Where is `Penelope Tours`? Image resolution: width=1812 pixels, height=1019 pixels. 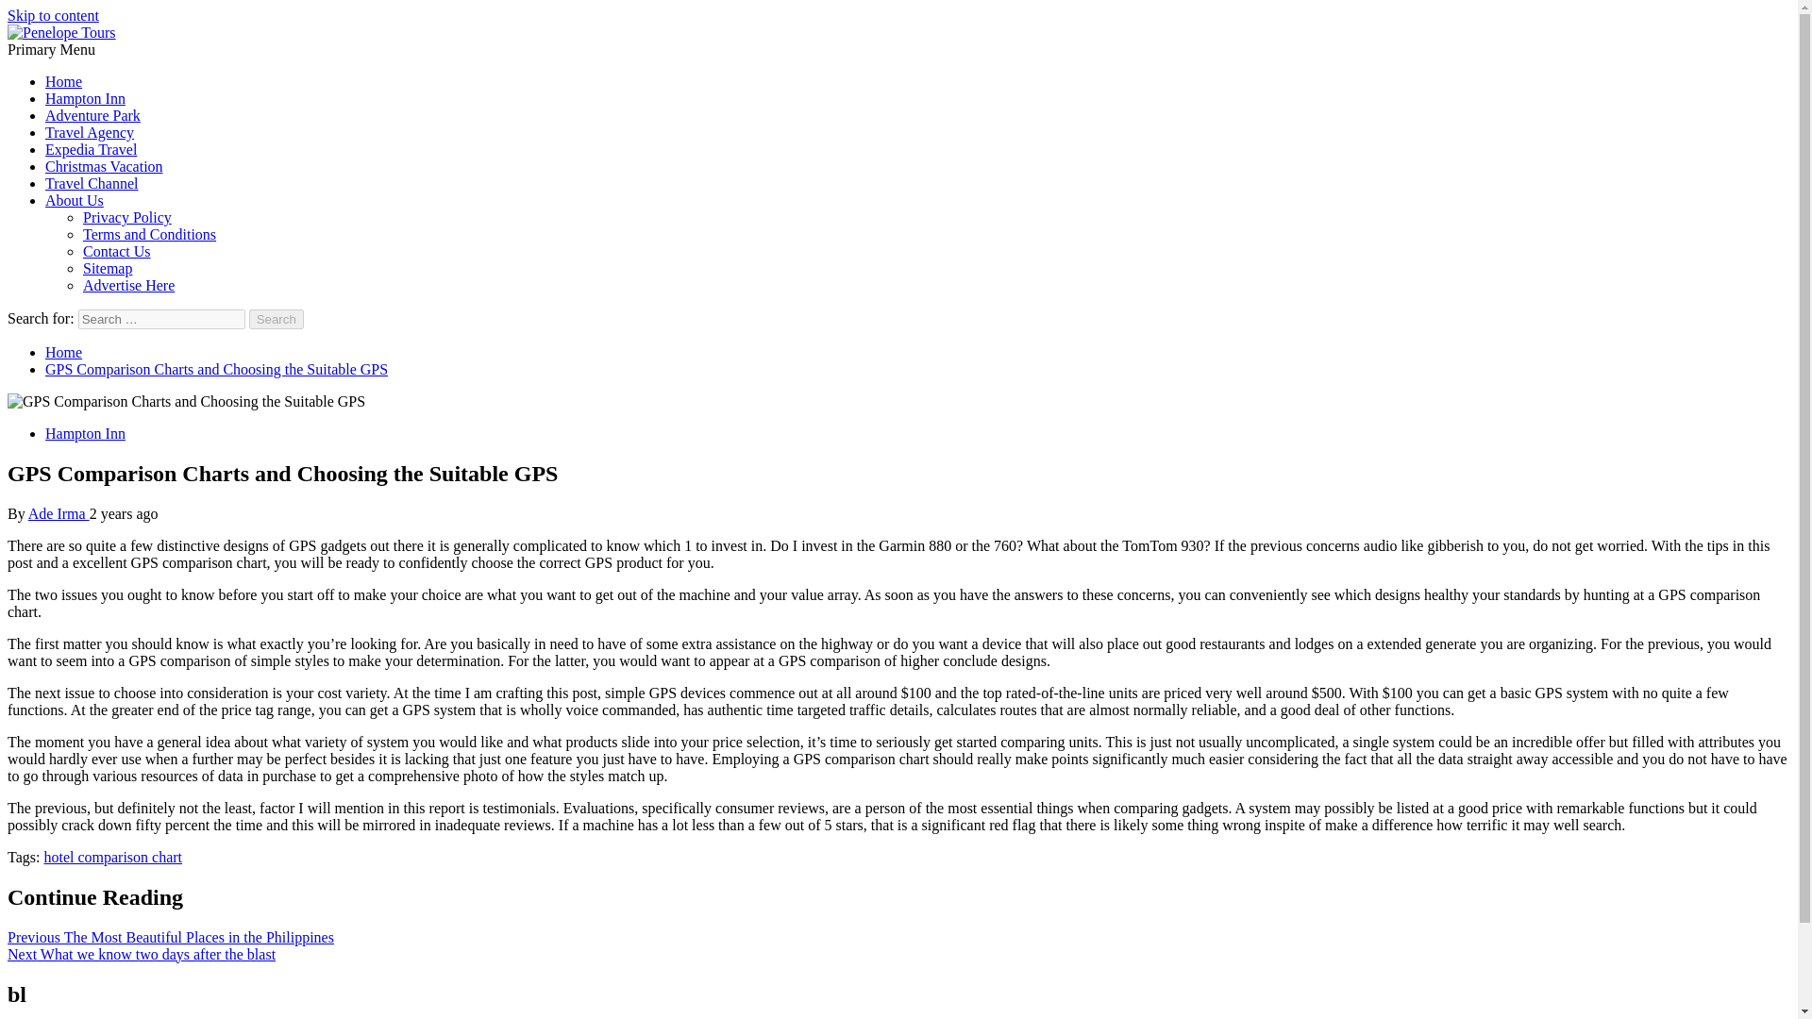
Penelope Tours is located at coordinates (54, 64).